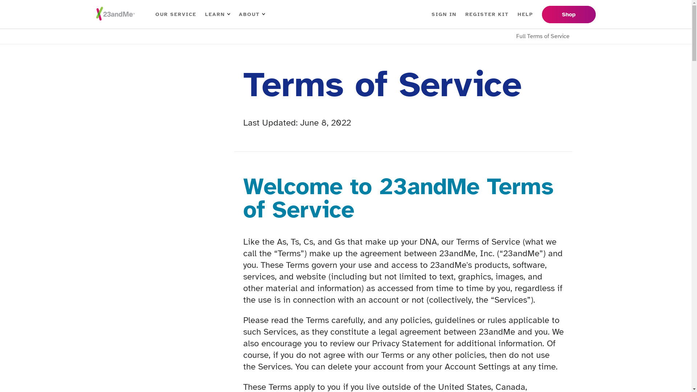 The image size is (697, 392). I want to click on HELP, so click(526, 15).